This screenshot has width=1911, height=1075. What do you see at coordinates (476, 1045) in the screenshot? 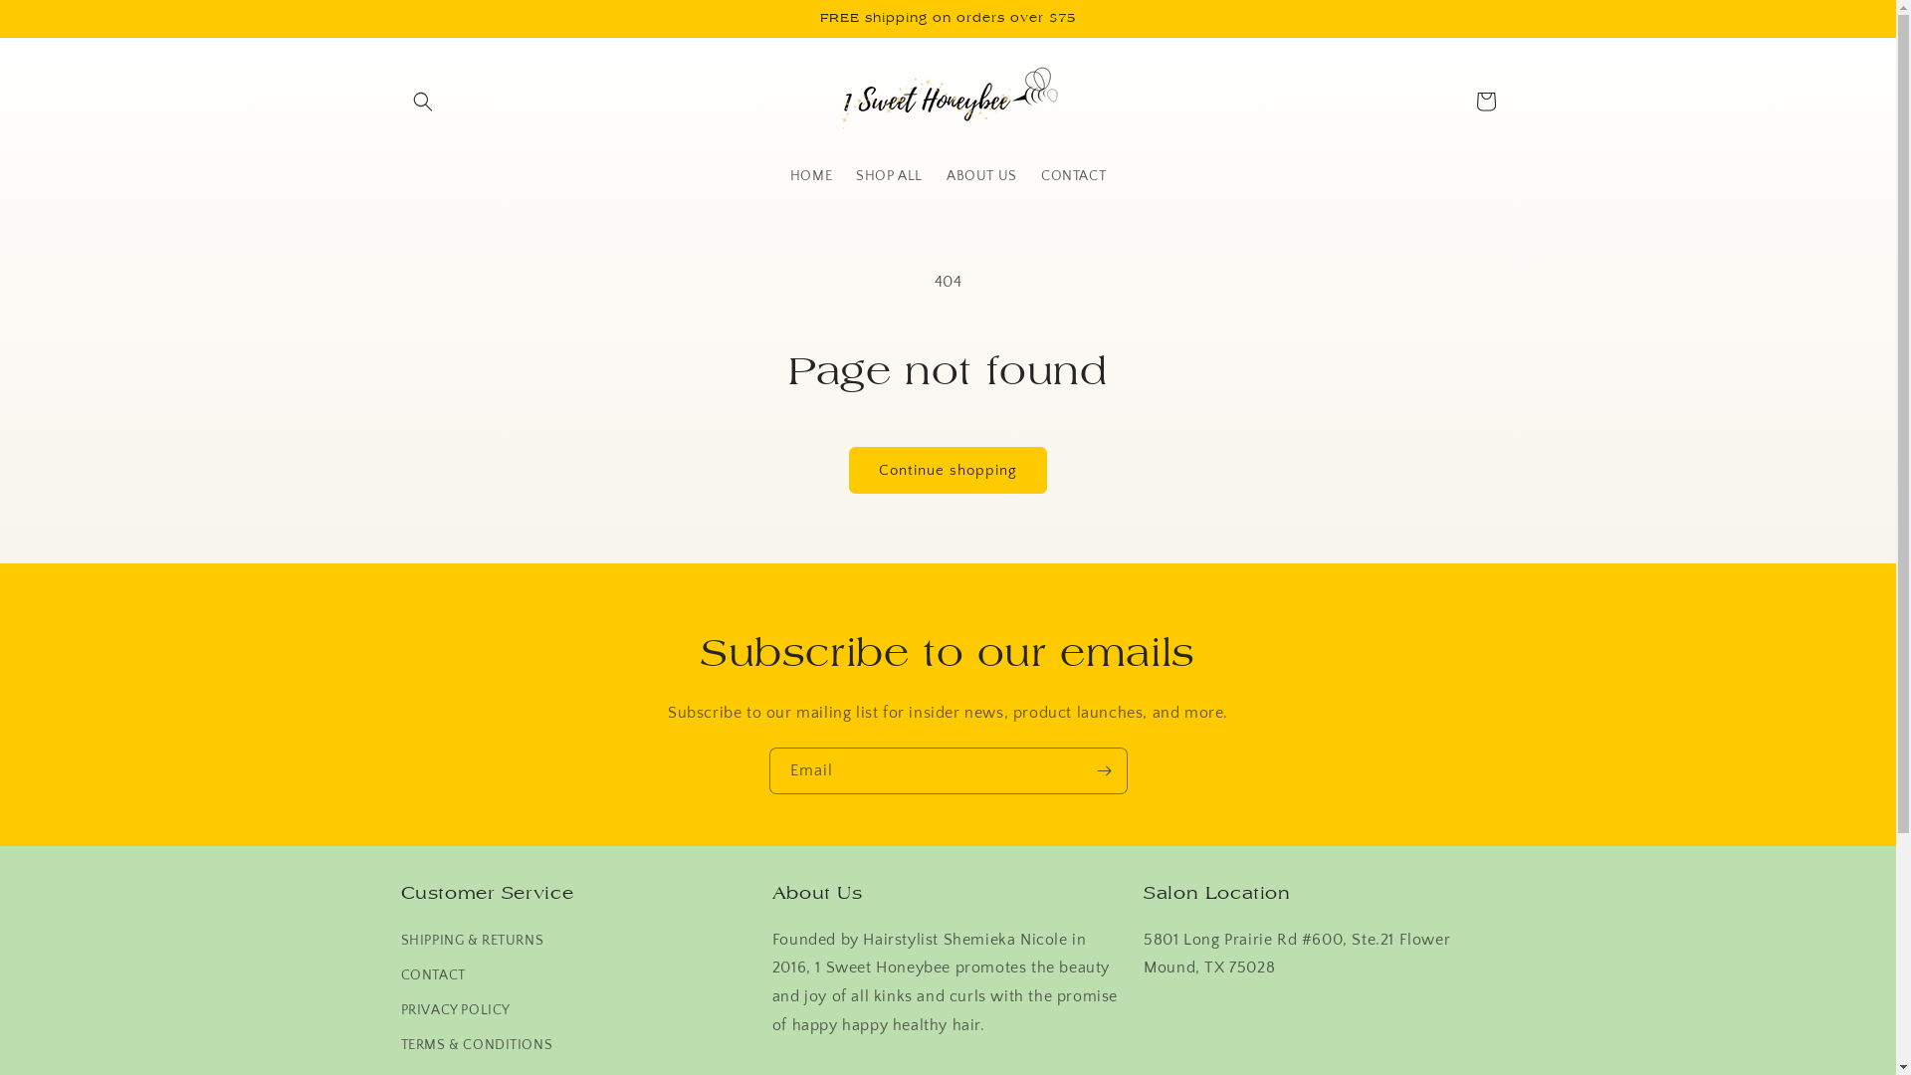
I see `TERMS & CONDITIONS` at bounding box center [476, 1045].